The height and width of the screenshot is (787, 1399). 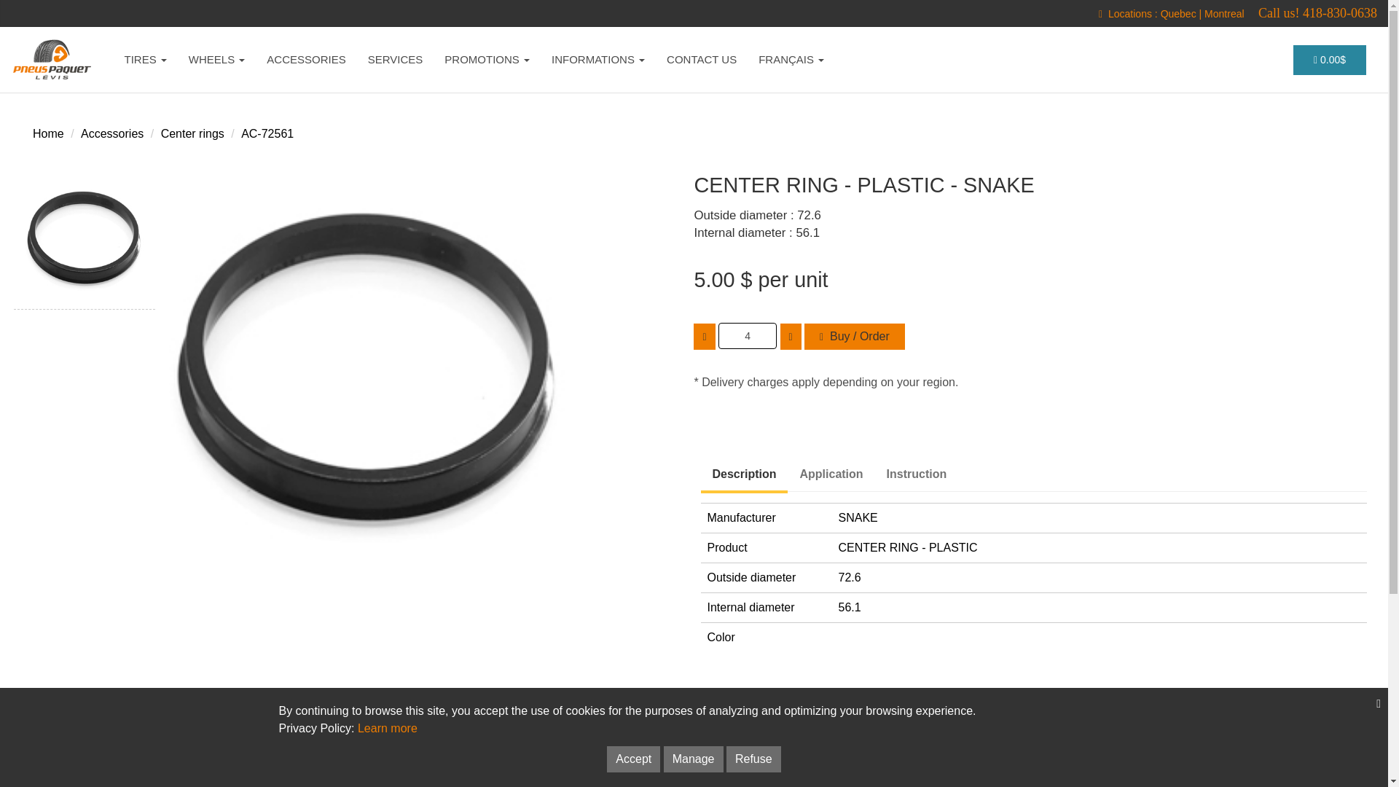 What do you see at coordinates (1178, 13) in the screenshot?
I see `Quebec` at bounding box center [1178, 13].